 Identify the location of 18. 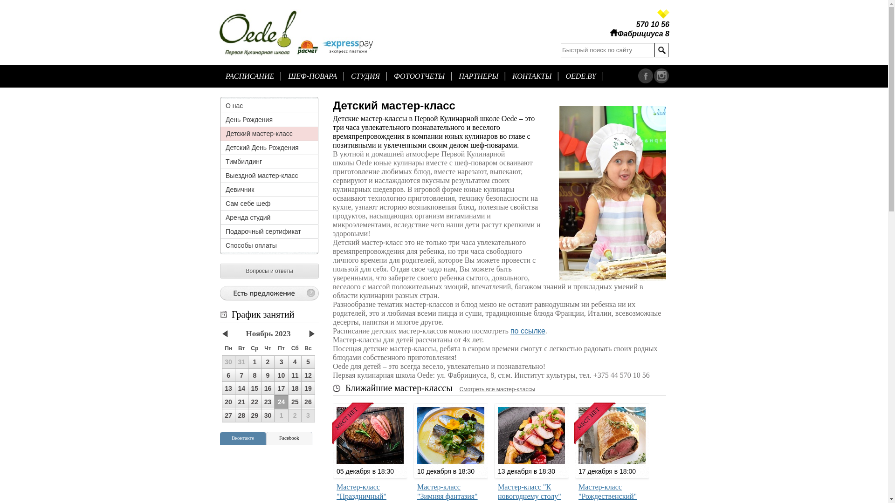
(295, 388).